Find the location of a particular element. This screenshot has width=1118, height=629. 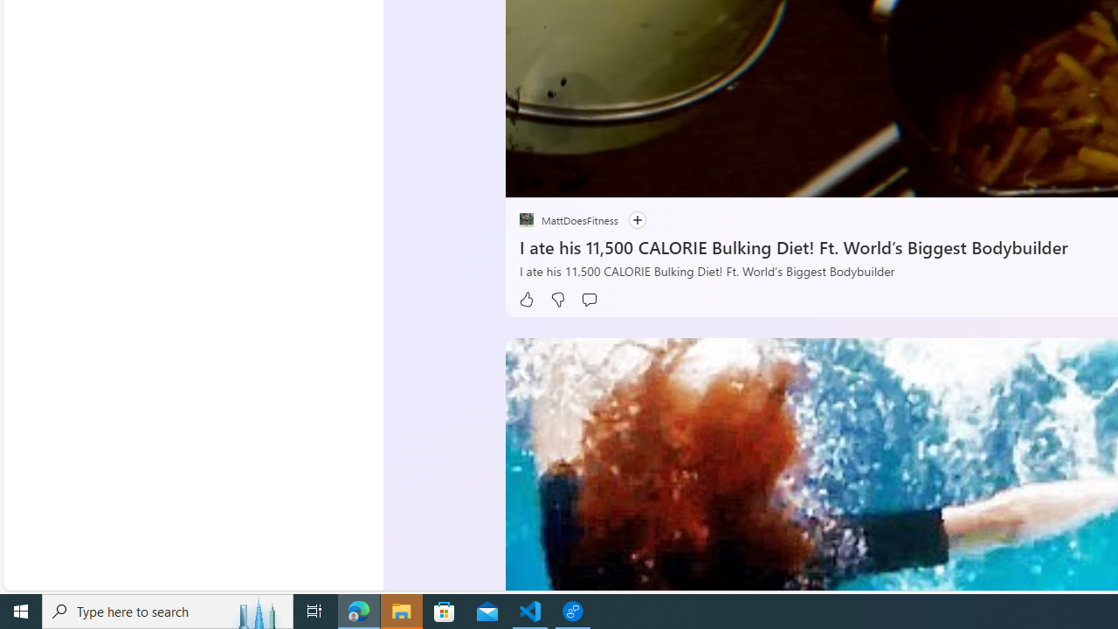

Like is located at coordinates (526, 300).